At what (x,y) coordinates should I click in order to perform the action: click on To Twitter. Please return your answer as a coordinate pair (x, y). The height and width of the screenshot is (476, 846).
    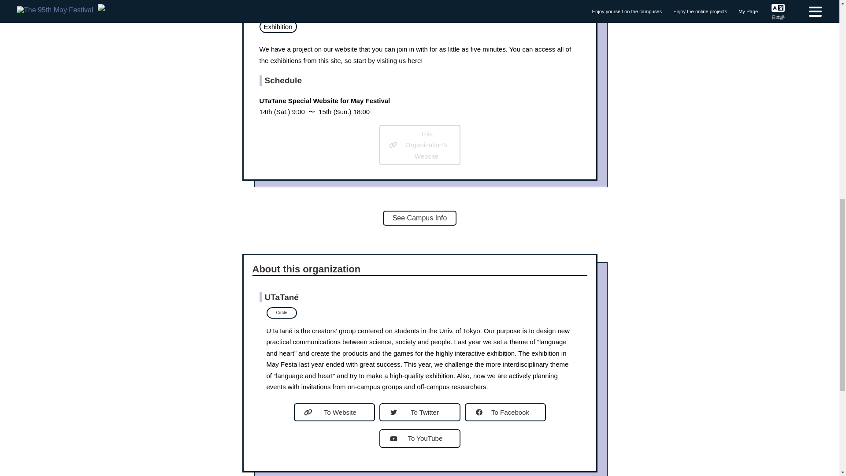
    Looking at the image, I should click on (419, 412).